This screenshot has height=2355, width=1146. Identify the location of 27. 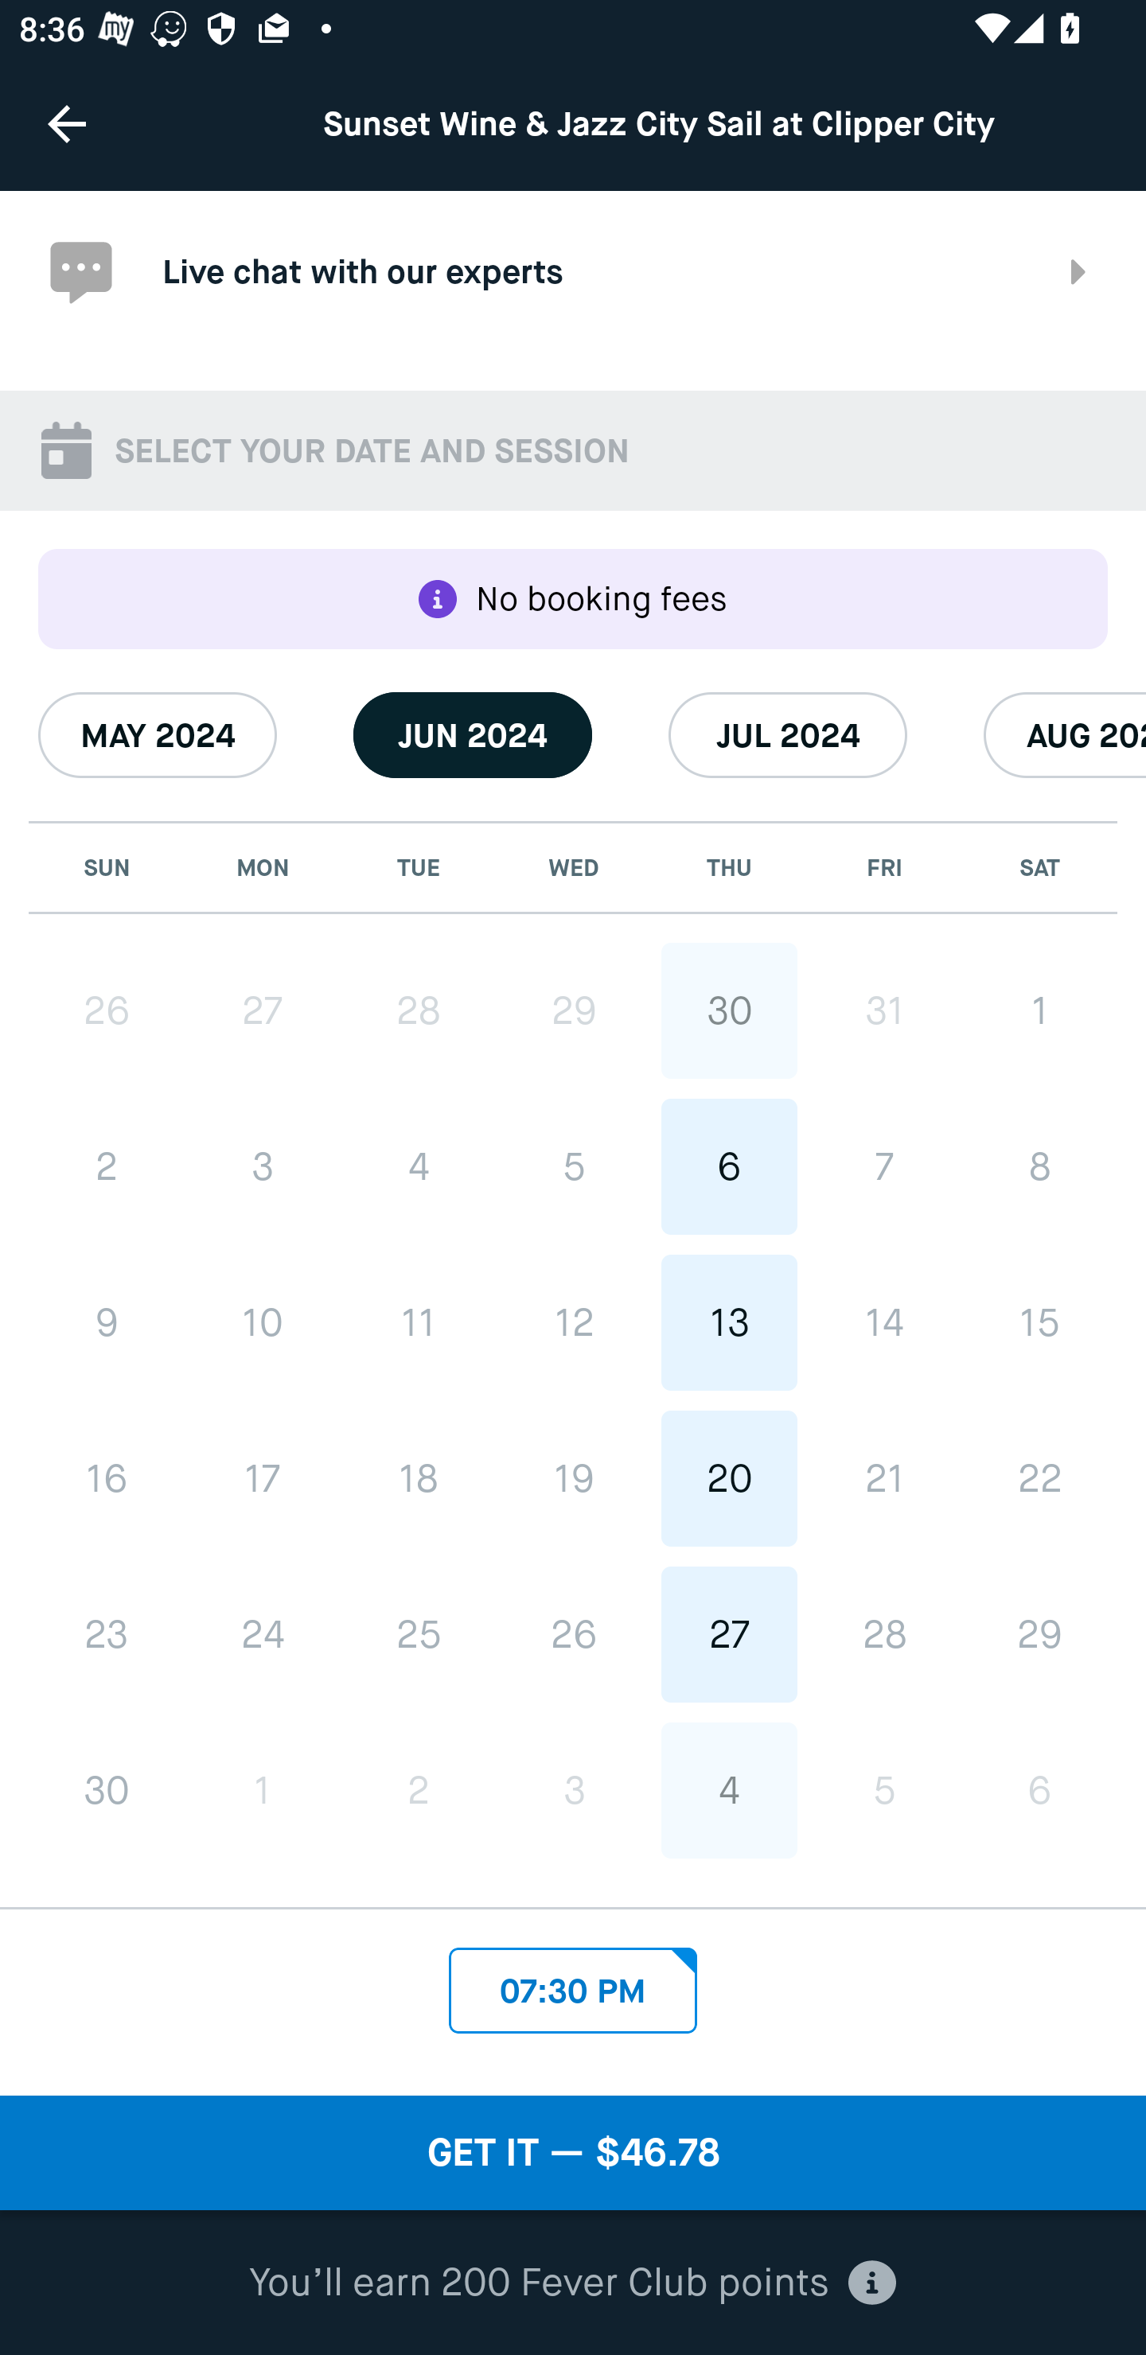
(263, 1010).